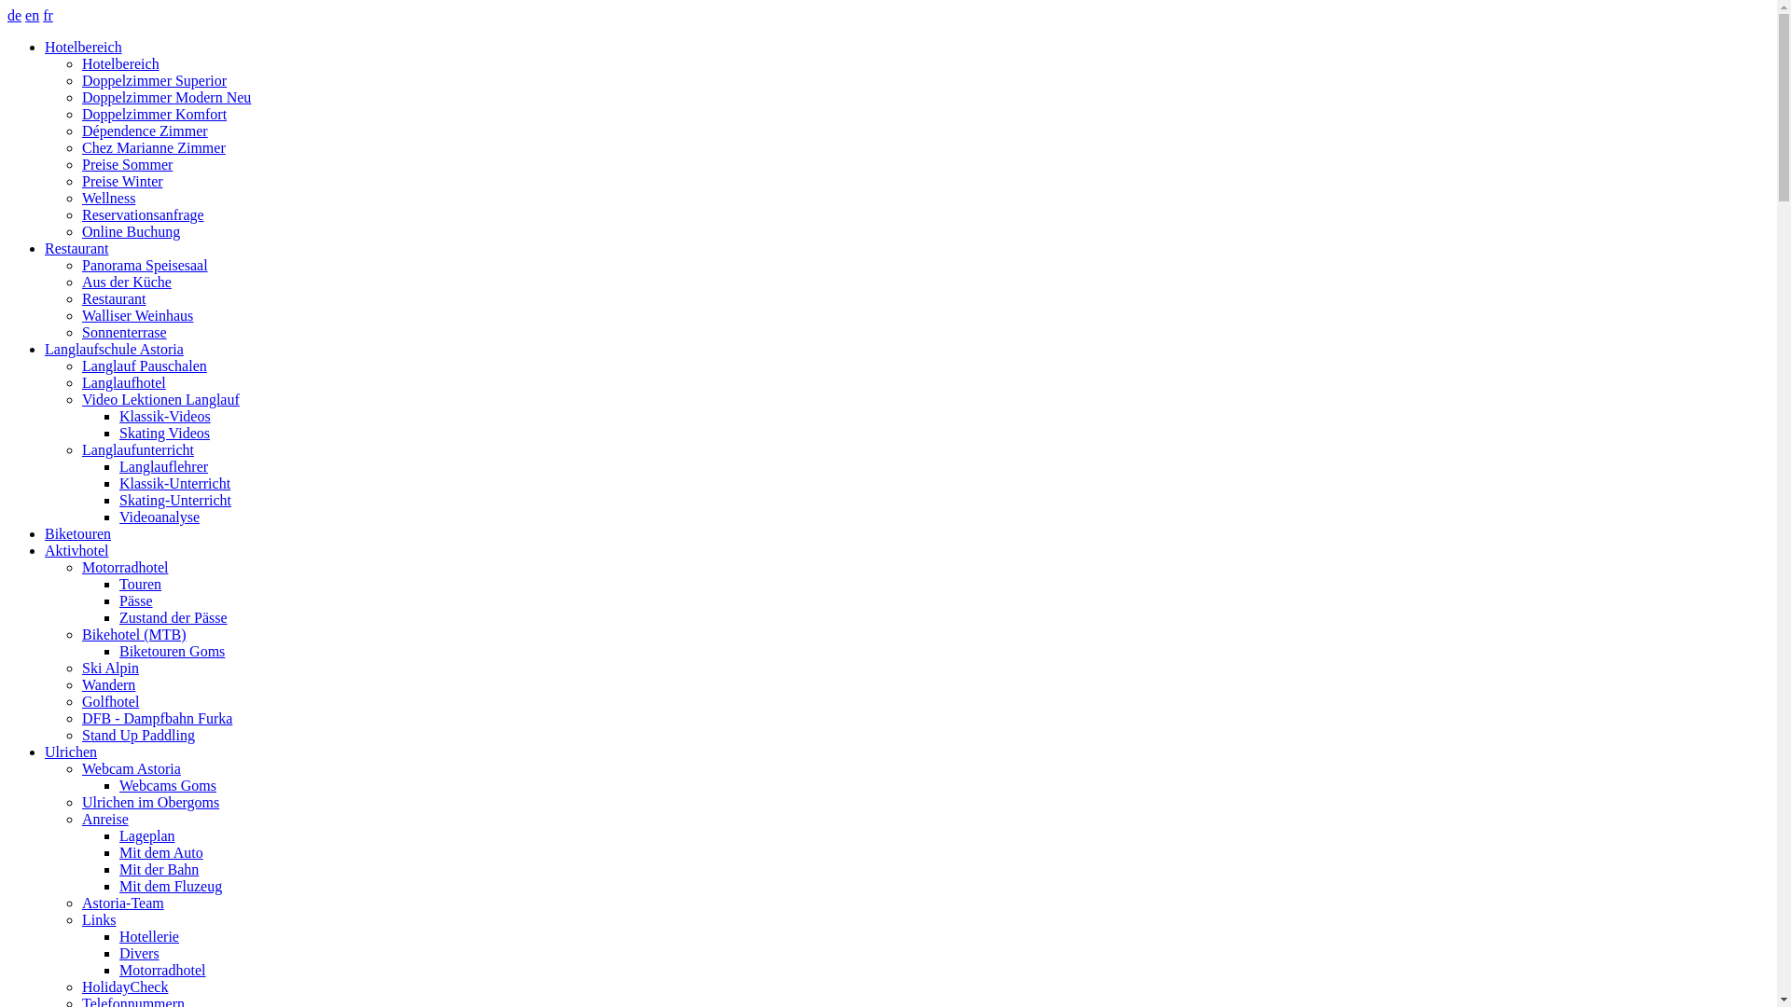 This screenshot has width=1791, height=1007. I want to click on Golfhotel, so click(110, 701).